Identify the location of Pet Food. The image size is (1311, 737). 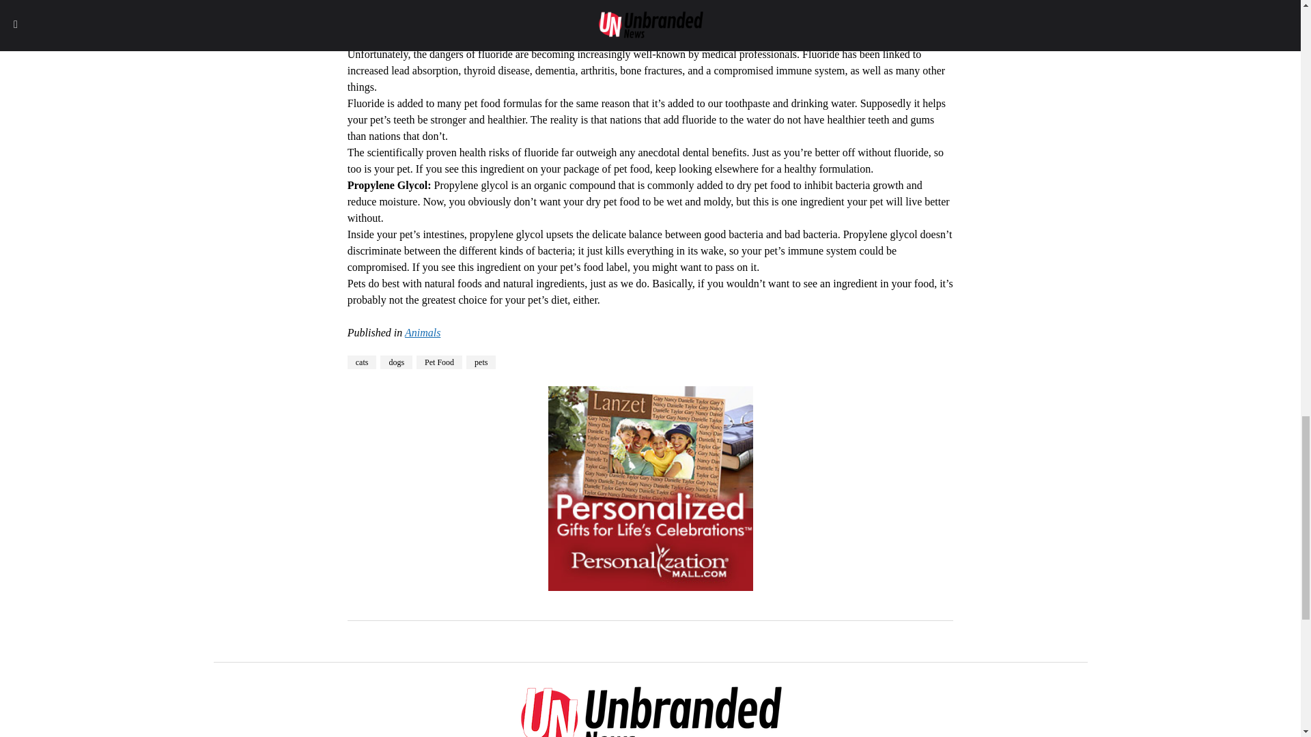
(440, 362).